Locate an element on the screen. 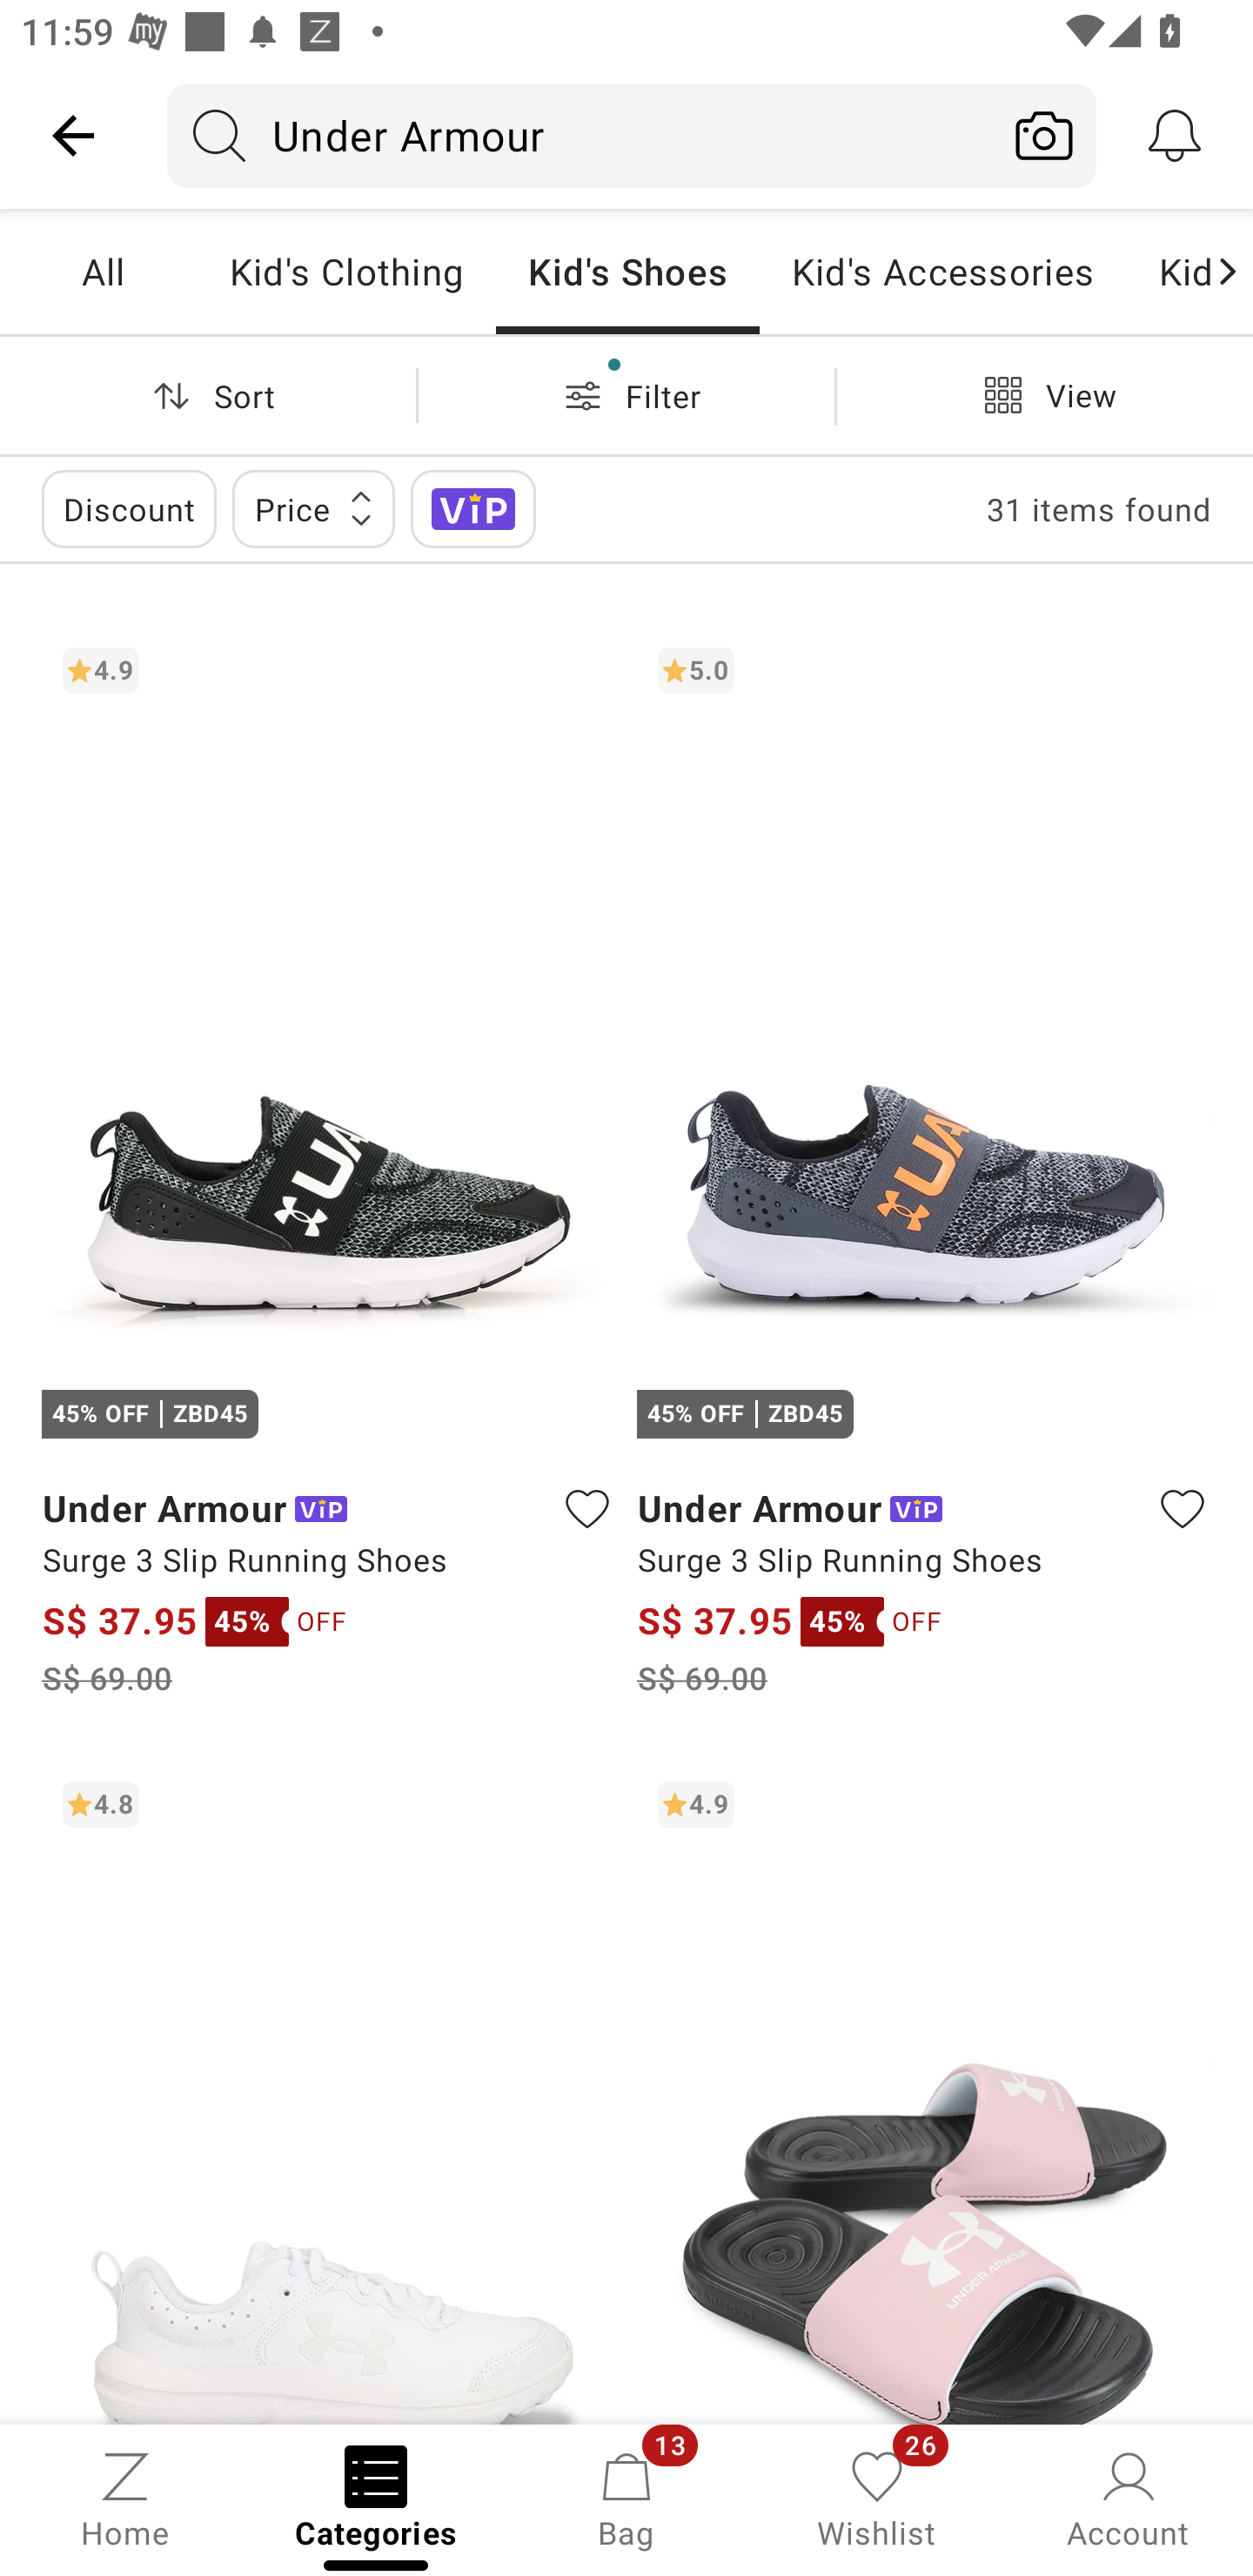 Image resolution: width=1253 pixels, height=2576 pixels. Bag, 13 new notifications Bag is located at coordinates (626, 2498).